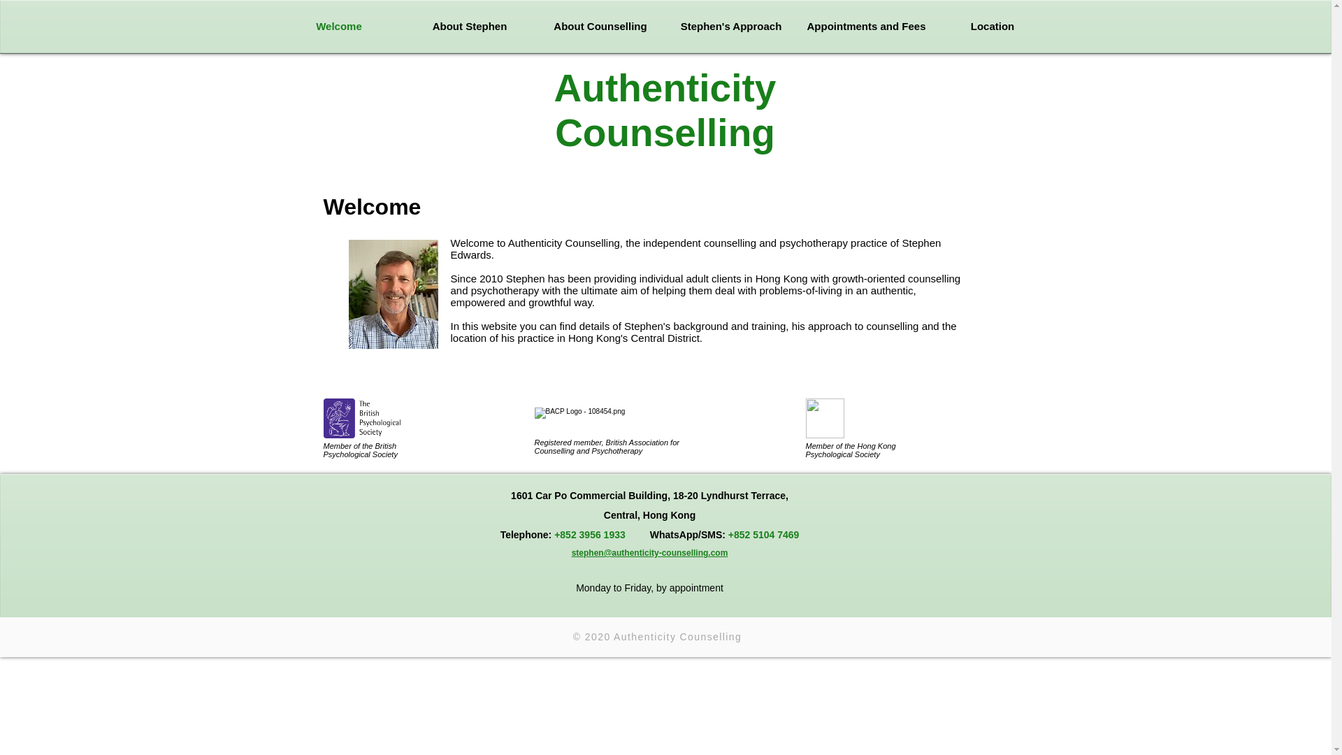 This screenshot has height=755, width=1342. Describe the element at coordinates (862, 27) in the screenshot. I see `Appointments and Fees` at that location.